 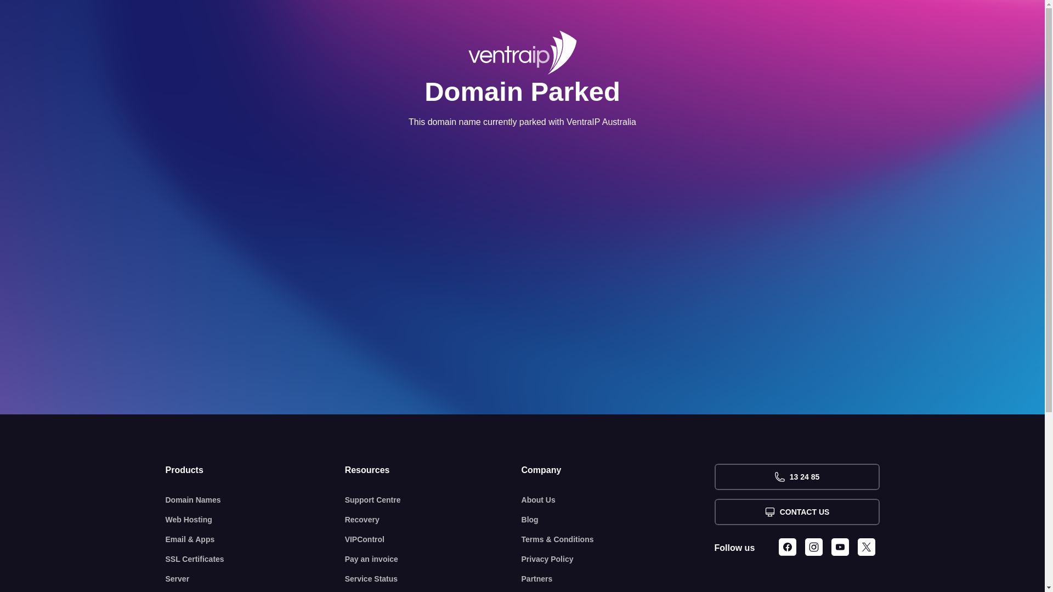 What do you see at coordinates (256, 579) in the screenshot?
I see `Server` at bounding box center [256, 579].